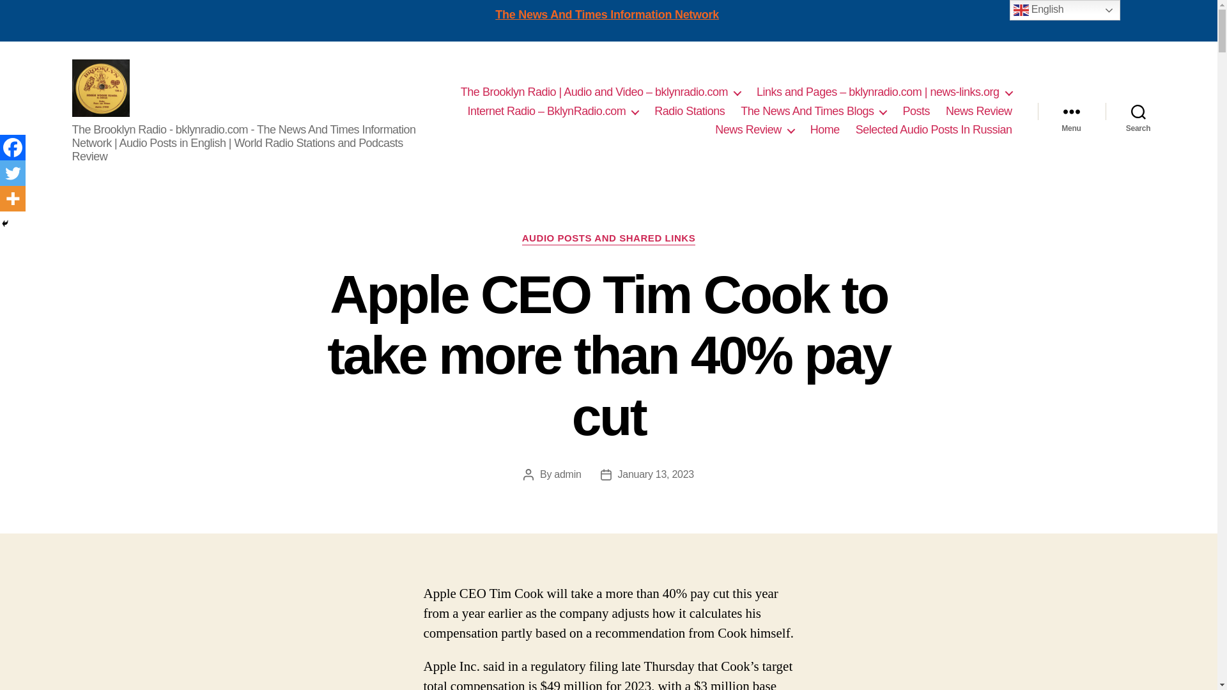 The image size is (1227, 690). Describe the element at coordinates (1071, 111) in the screenshot. I see `Menu` at that location.